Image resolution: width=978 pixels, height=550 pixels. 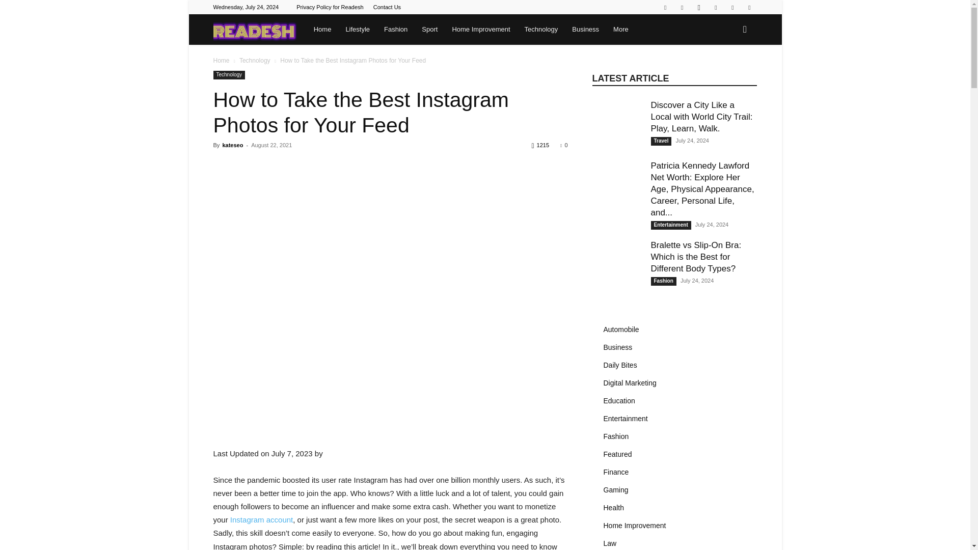 What do you see at coordinates (732, 7) in the screenshot?
I see `Vimeo` at bounding box center [732, 7].